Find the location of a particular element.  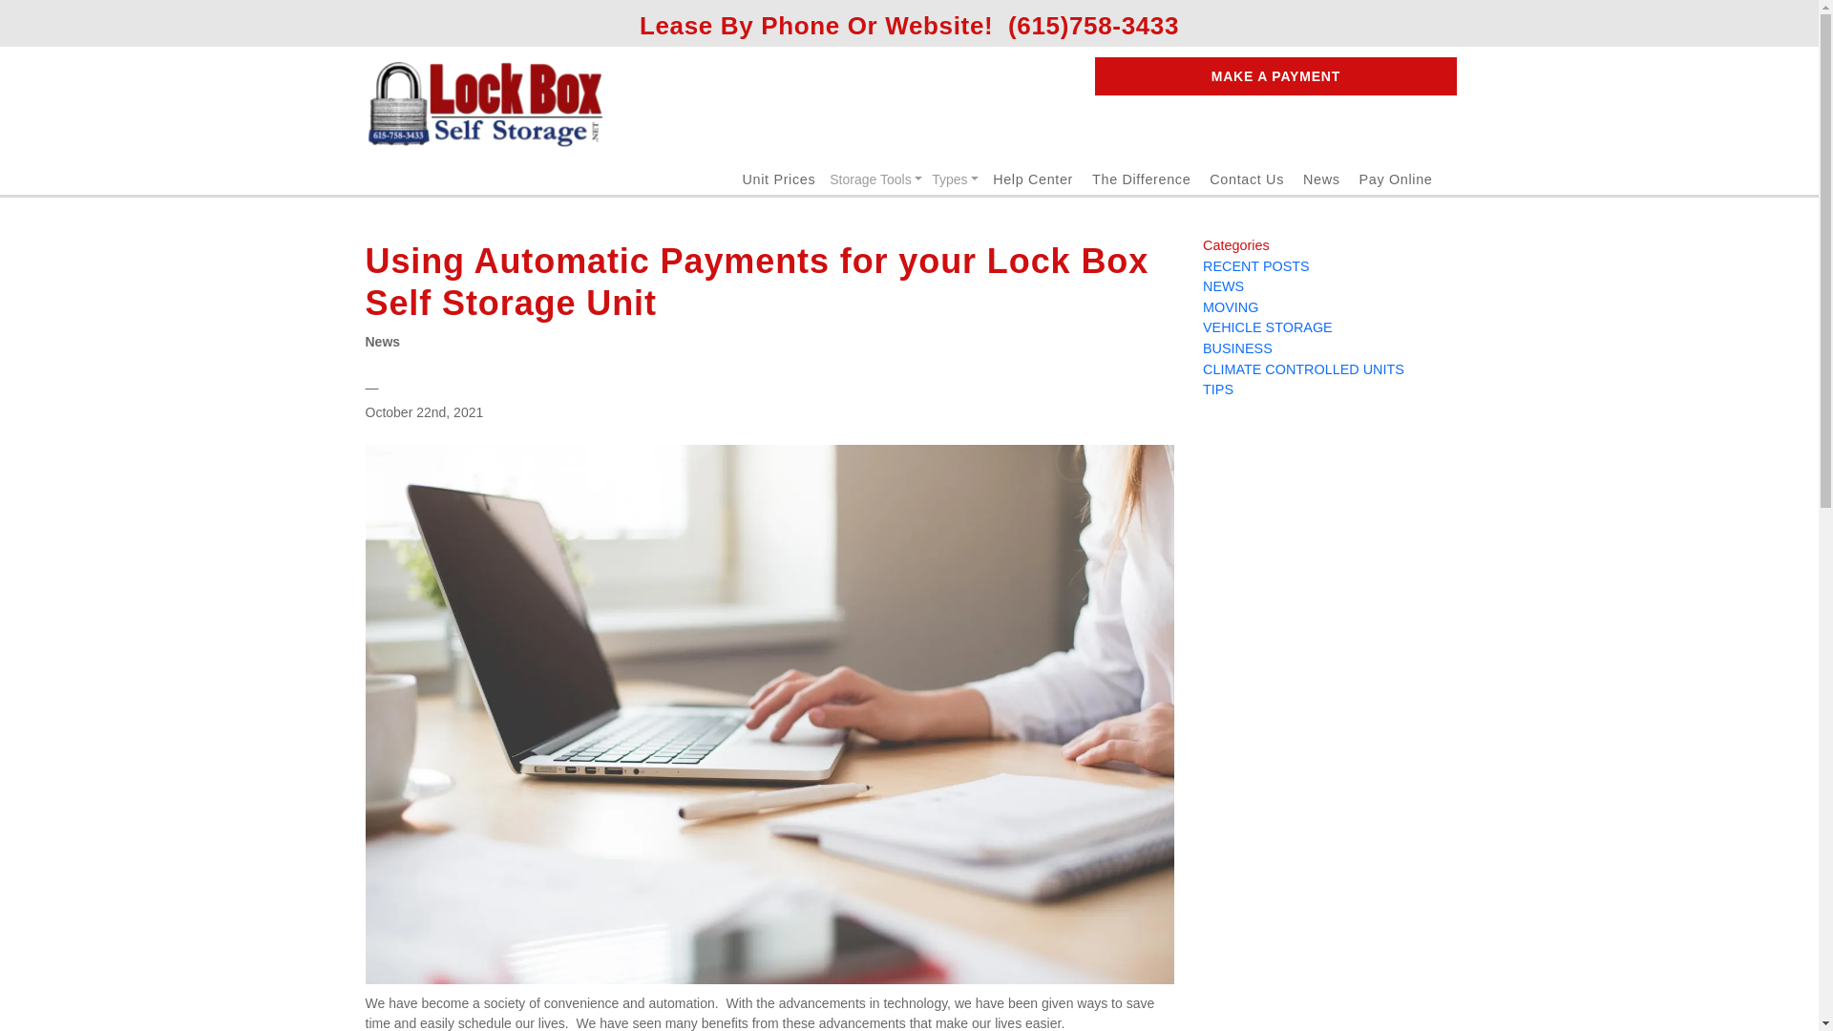

News is located at coordinates (1321, 179).